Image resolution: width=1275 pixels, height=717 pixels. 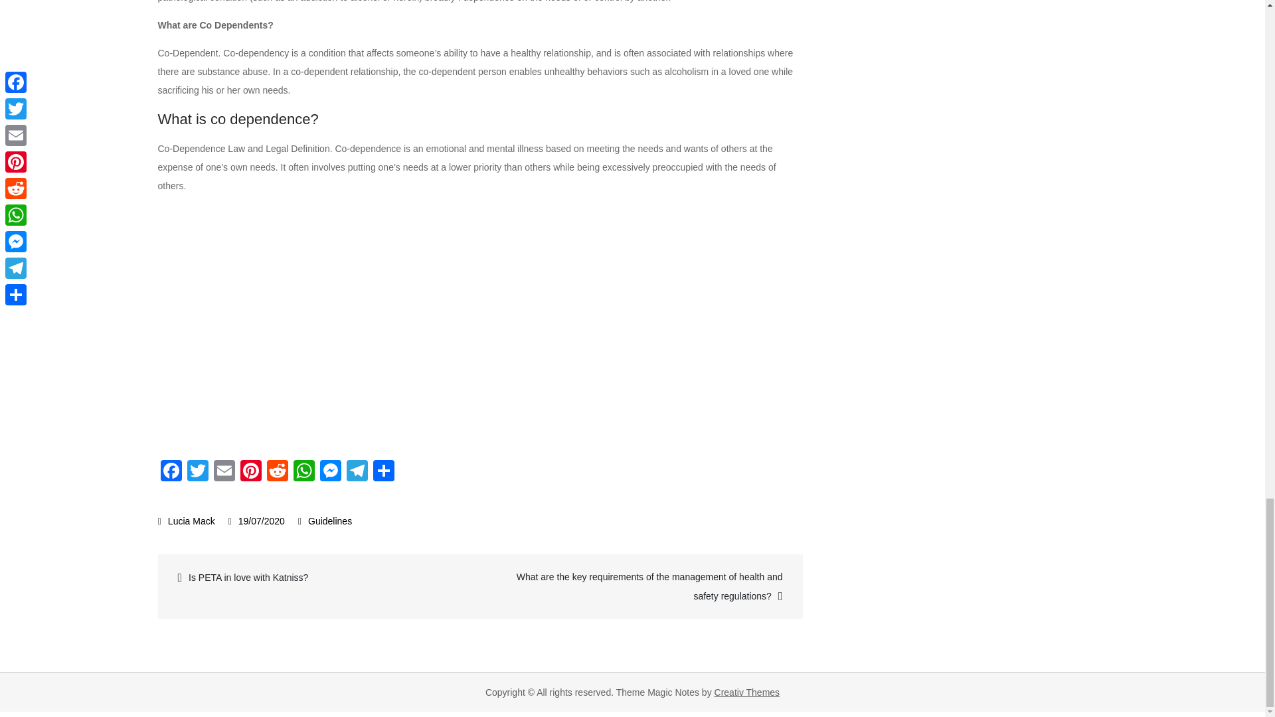 What do you see at coordinates (321, 578) in the screenshot?
I see `Is PETA in love with Katniss?` at bounding box center [321, 578].